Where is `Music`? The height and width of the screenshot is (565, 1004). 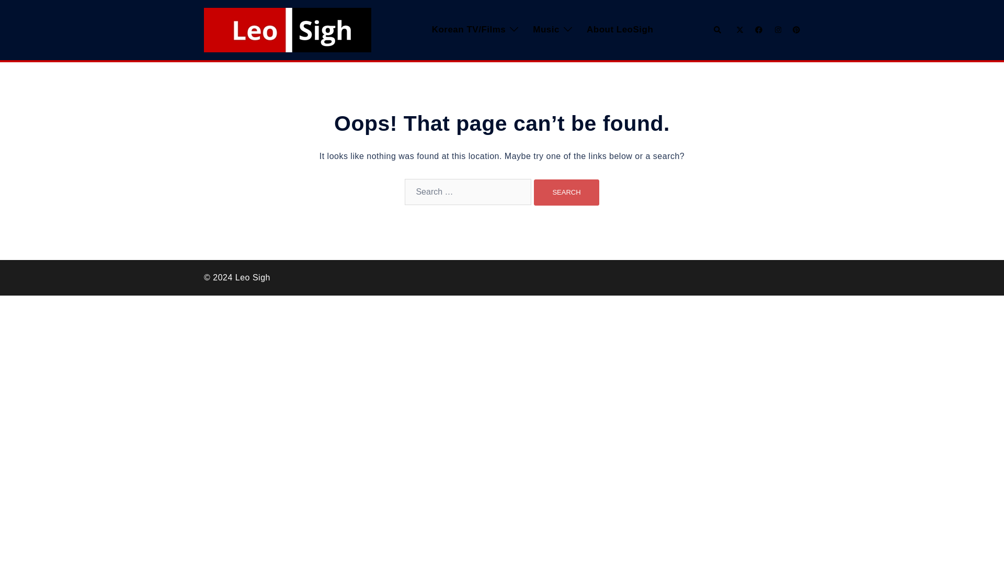 Music is located at coordinates (546, 30).